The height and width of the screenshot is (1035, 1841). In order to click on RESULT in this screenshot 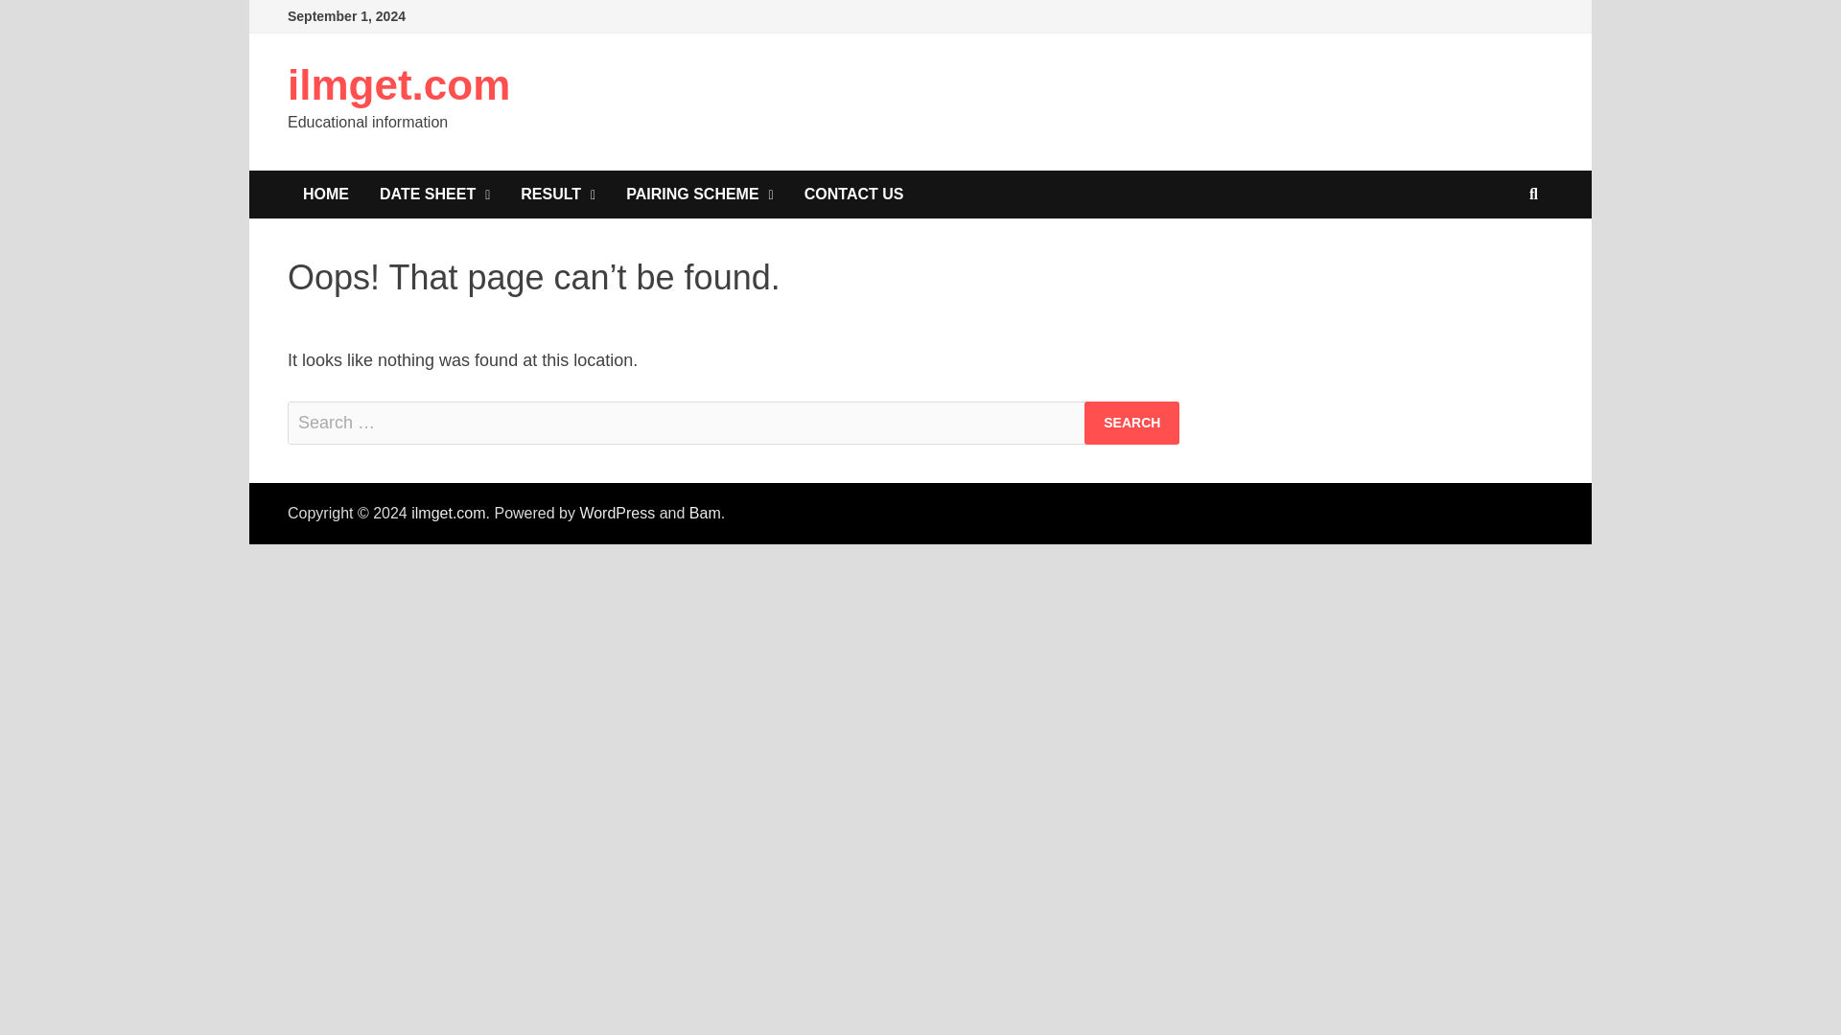, I will do `click(558, 194)`.